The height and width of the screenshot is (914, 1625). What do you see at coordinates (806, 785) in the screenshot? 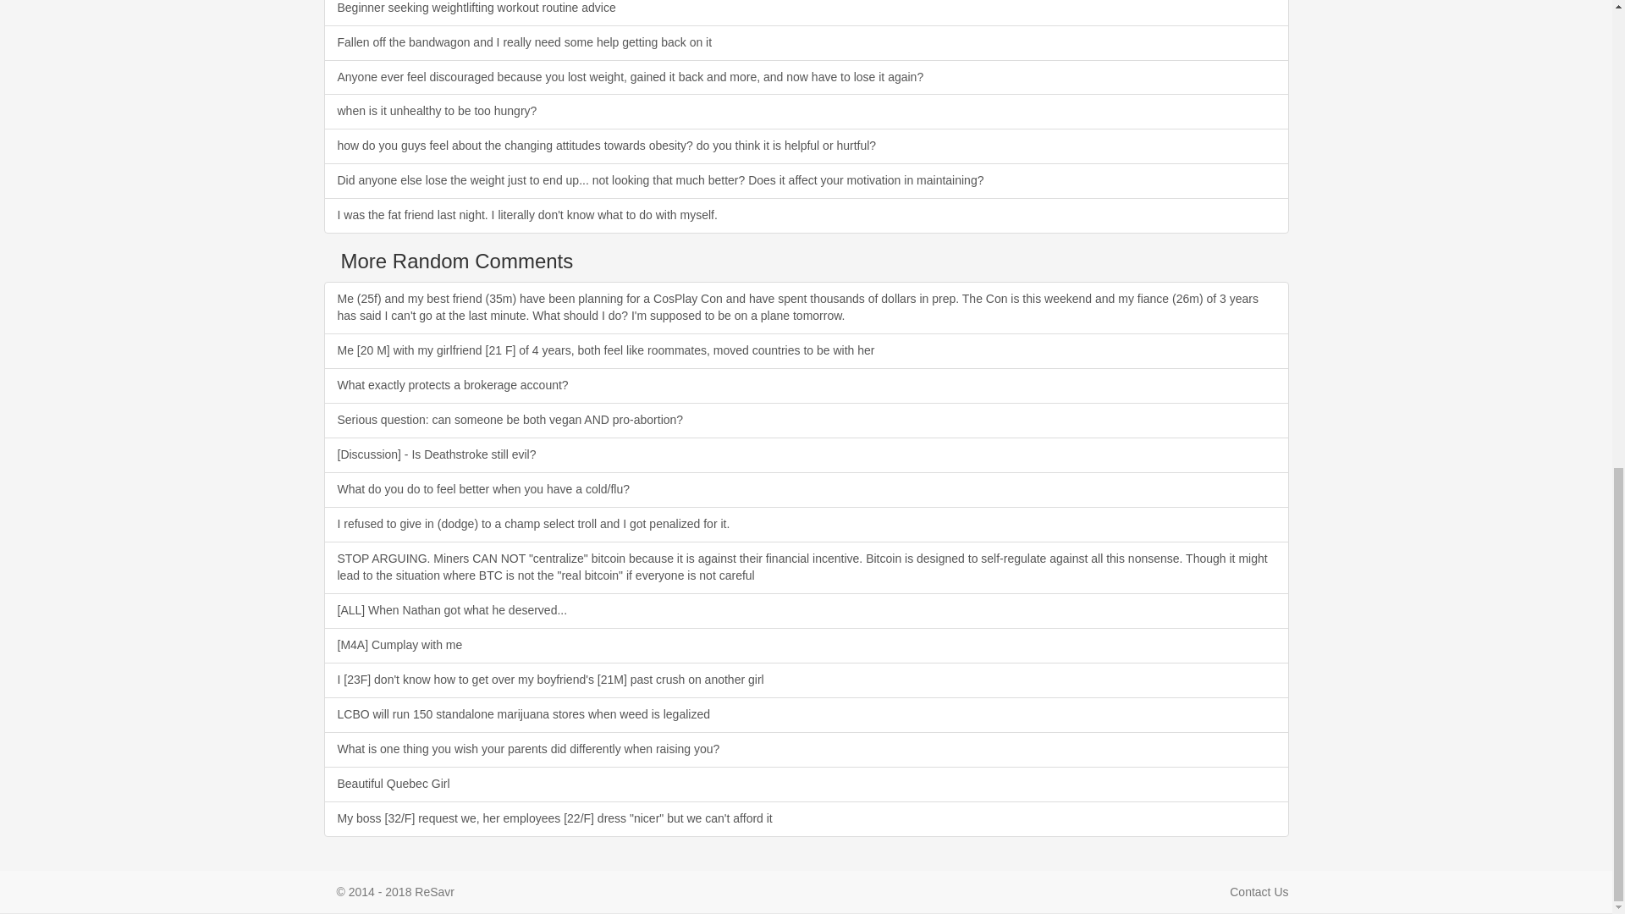
I see `Beautiful Quebec Girl` at bounding box center [806, 785].